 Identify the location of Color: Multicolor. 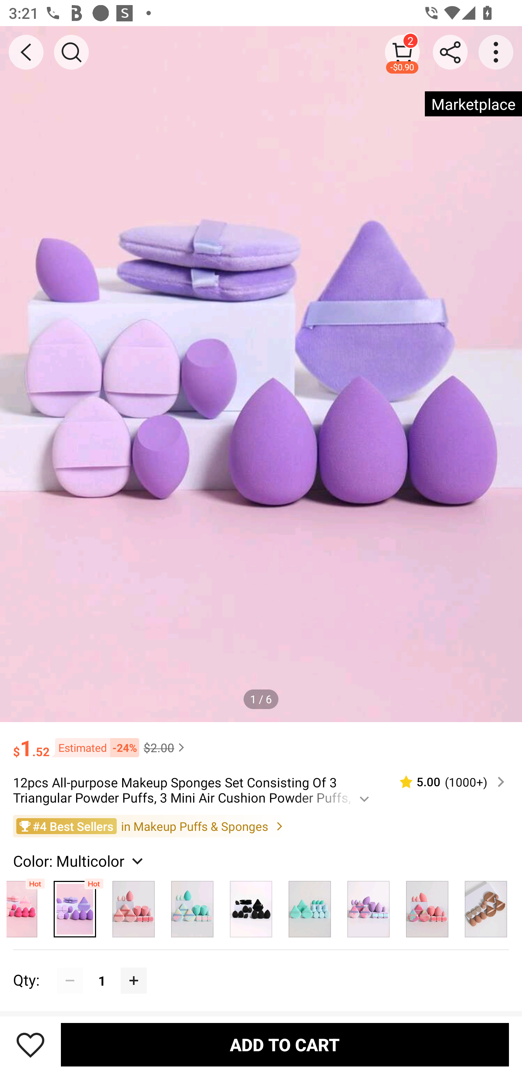
(80, 861).